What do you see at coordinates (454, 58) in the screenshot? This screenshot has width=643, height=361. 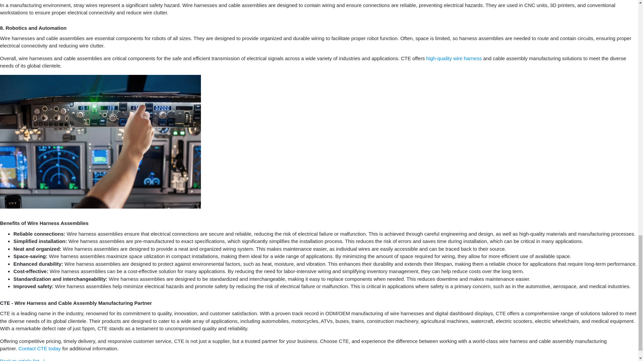 I see `high-quality wire harness` at bounding box center [454, 58].